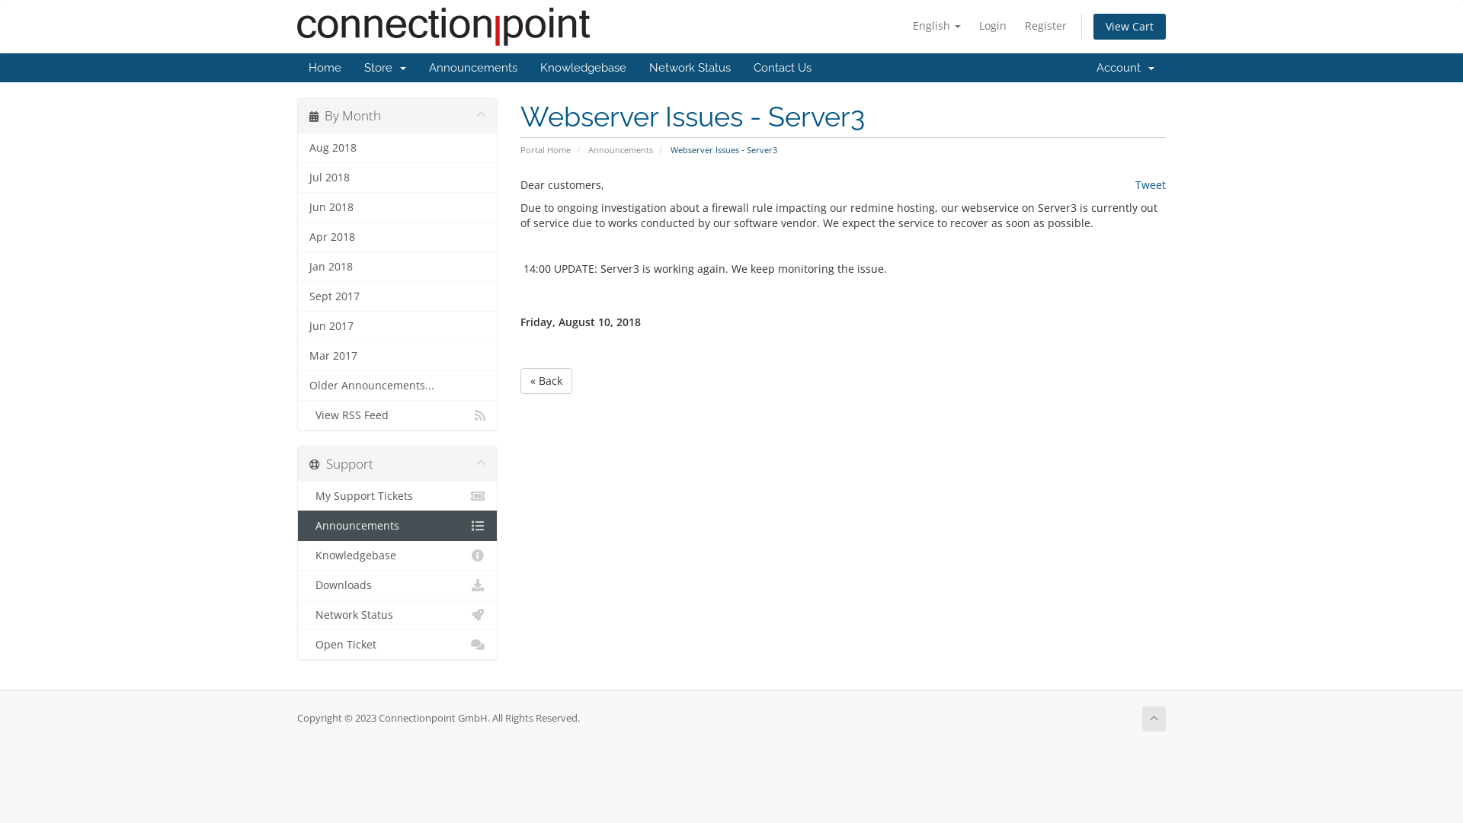 This screenshot has width=1463, height=823. Describe the element at coordinates (783, 68) in the screenshot. I see `Contact Us` at that location.